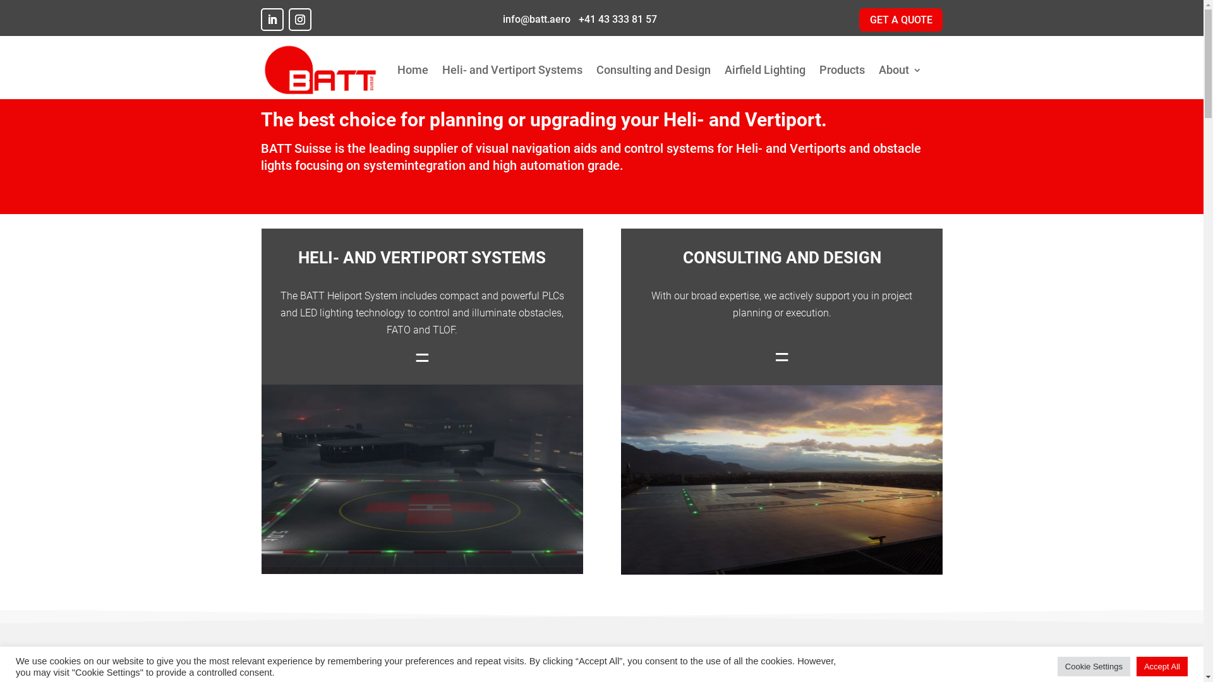 Image resolution: width=1213 pixels, height=682 pixels. I want to click on GET A QUOTE, so click(901, 20).